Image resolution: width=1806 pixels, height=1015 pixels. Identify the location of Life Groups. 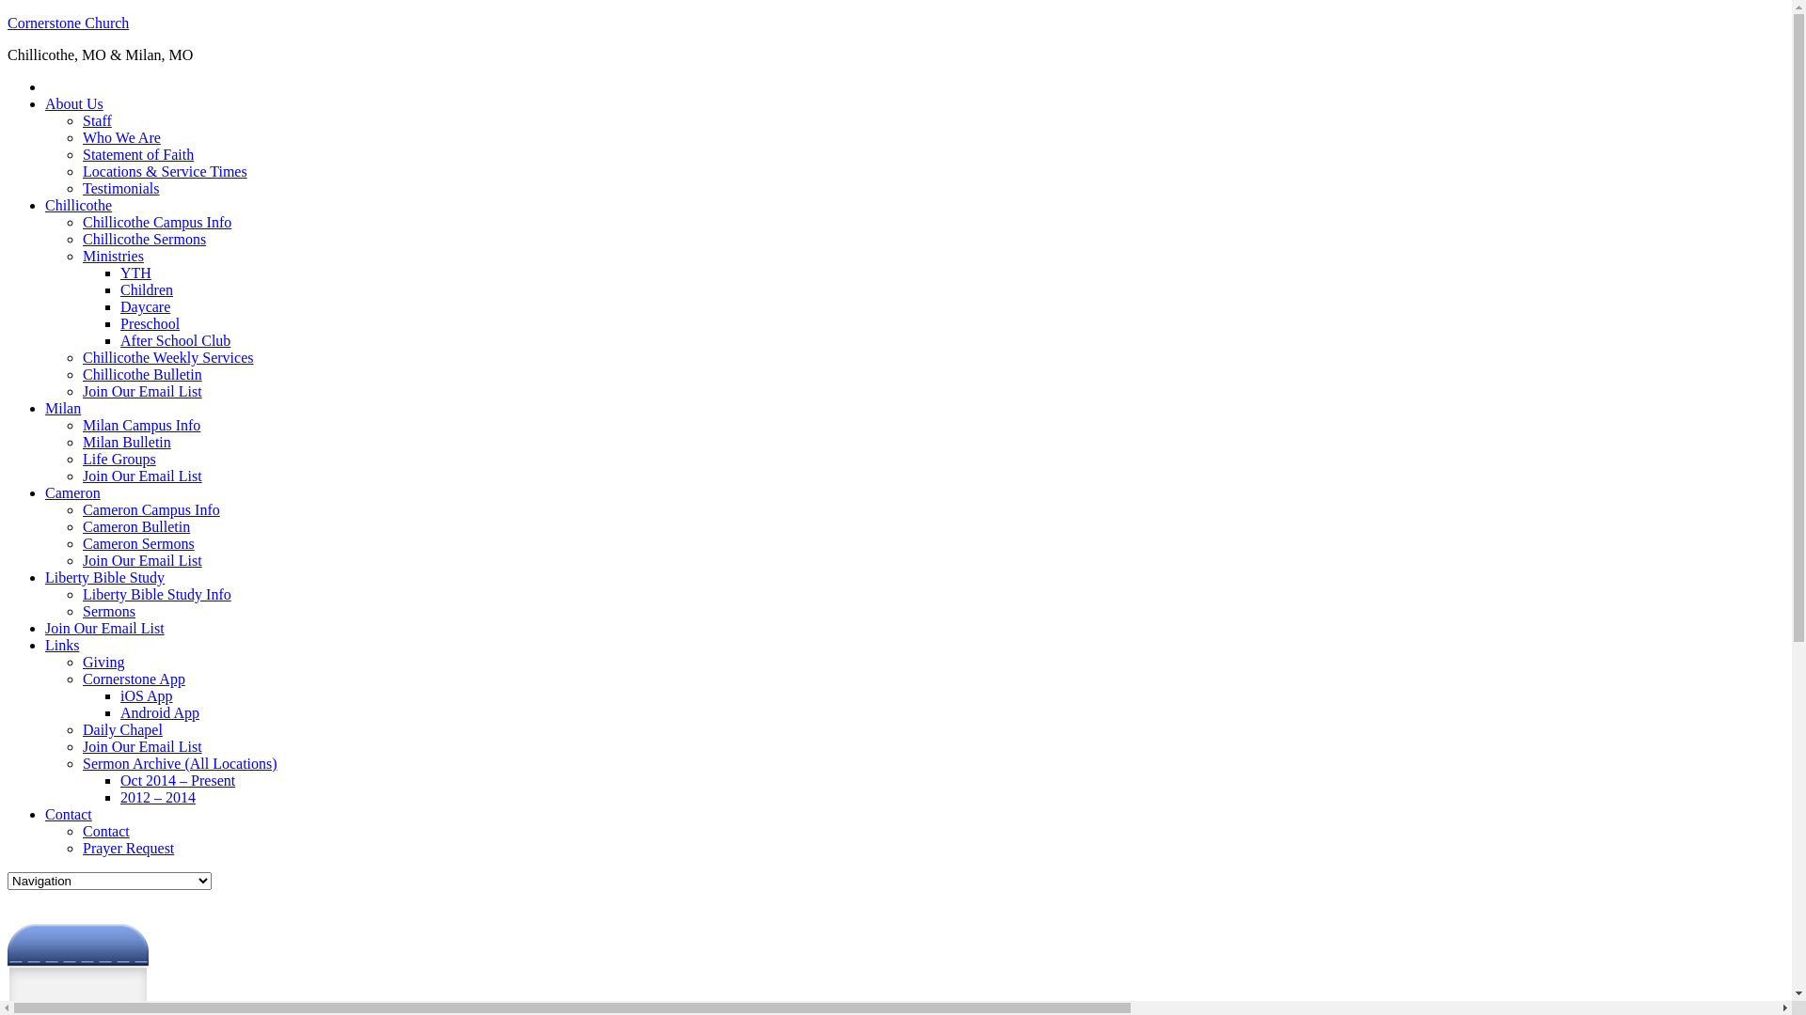
(119, 459).